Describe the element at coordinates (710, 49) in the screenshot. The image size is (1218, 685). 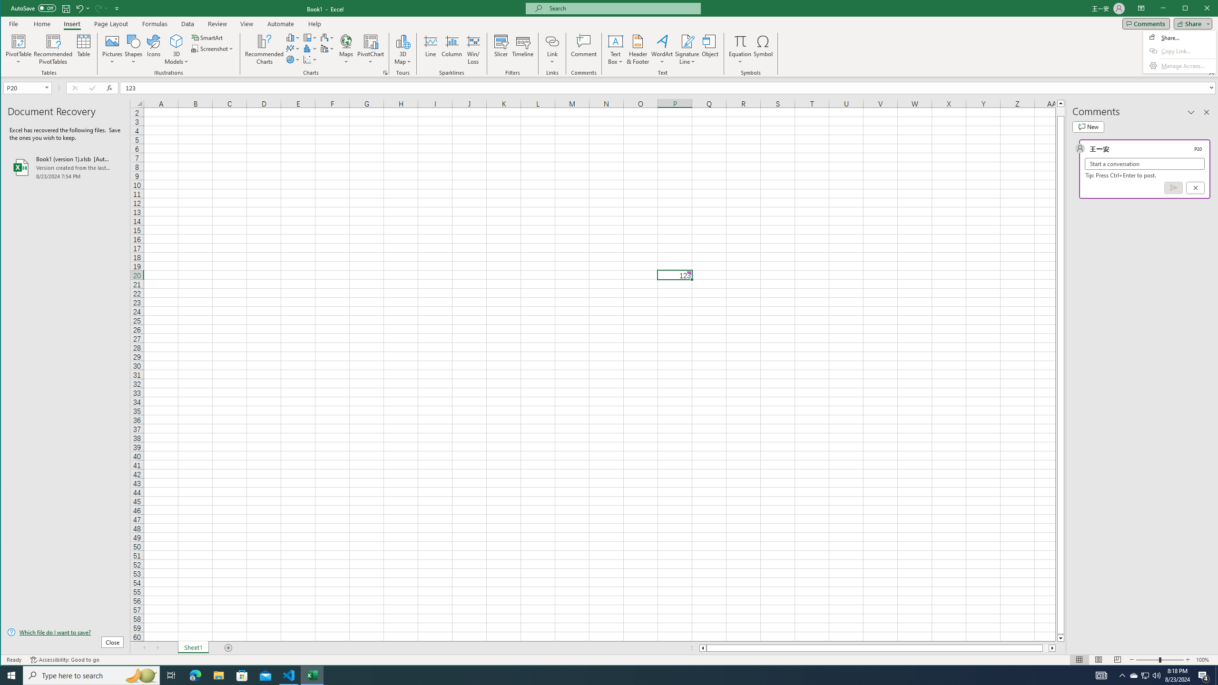
I see `Object...` at that location.